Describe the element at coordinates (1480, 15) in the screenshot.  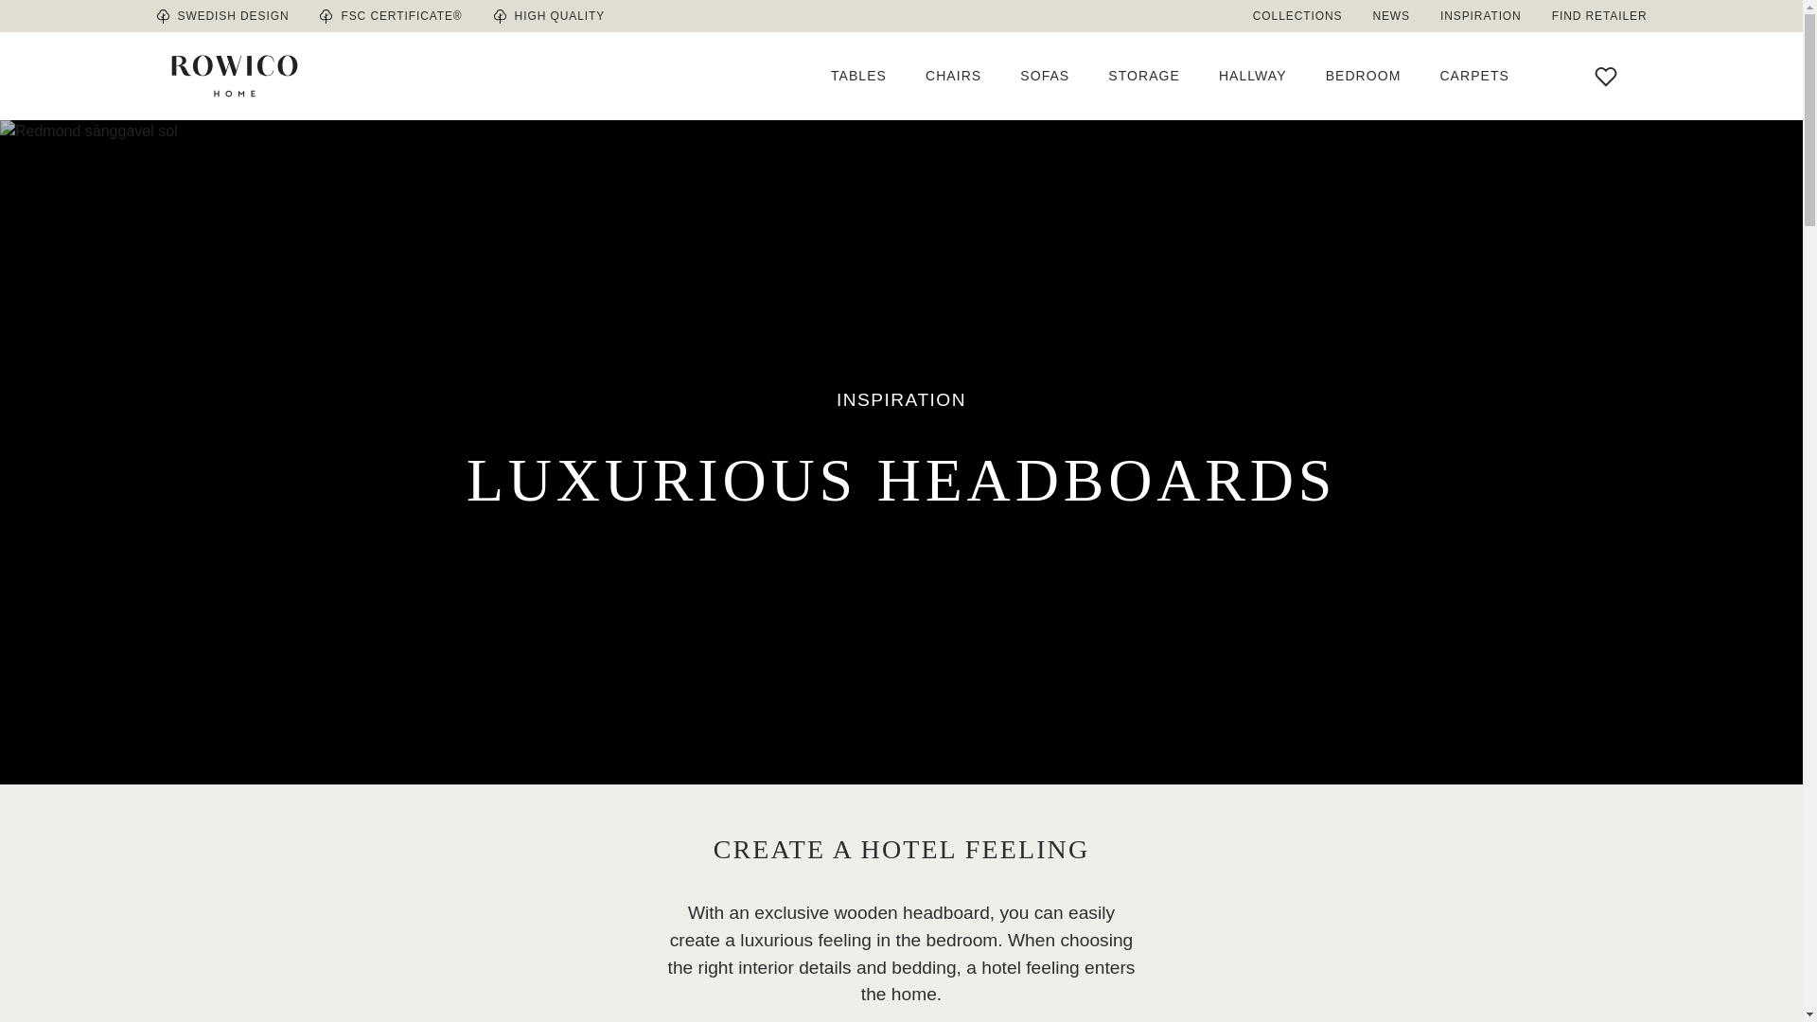
I see `INSPIRATION` at that location.